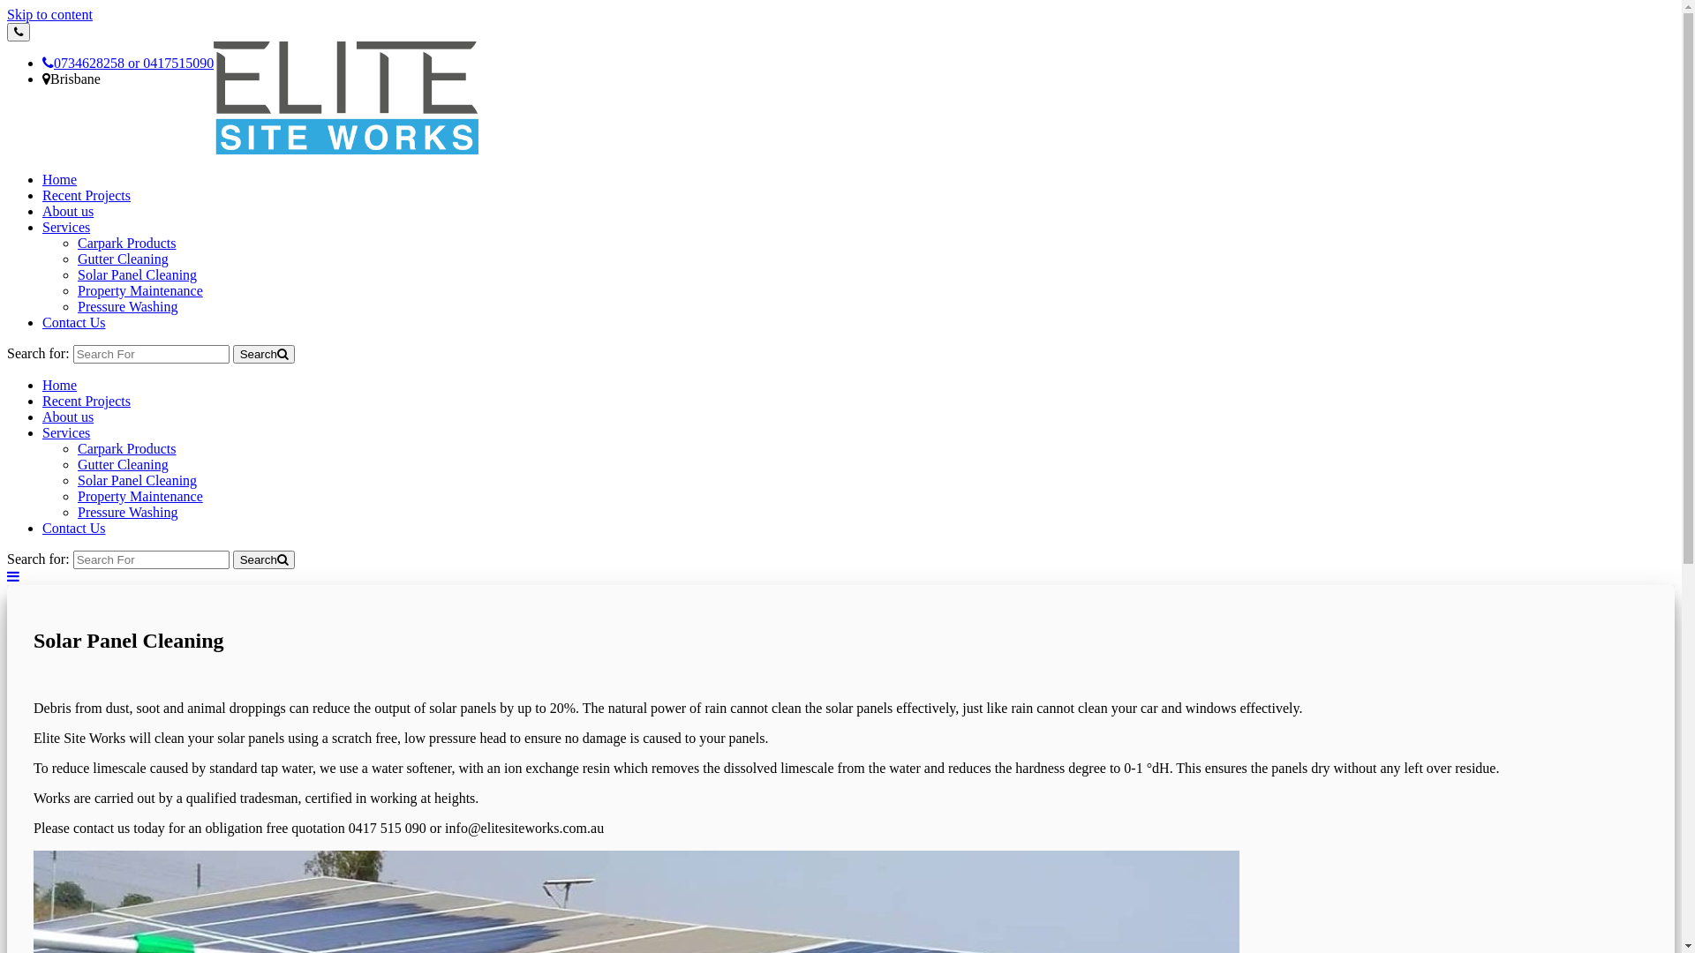  What do you see at coordinates (128, 512) in the screenshot?
I see `Pressure Washing` at bounding box center [128, 512].